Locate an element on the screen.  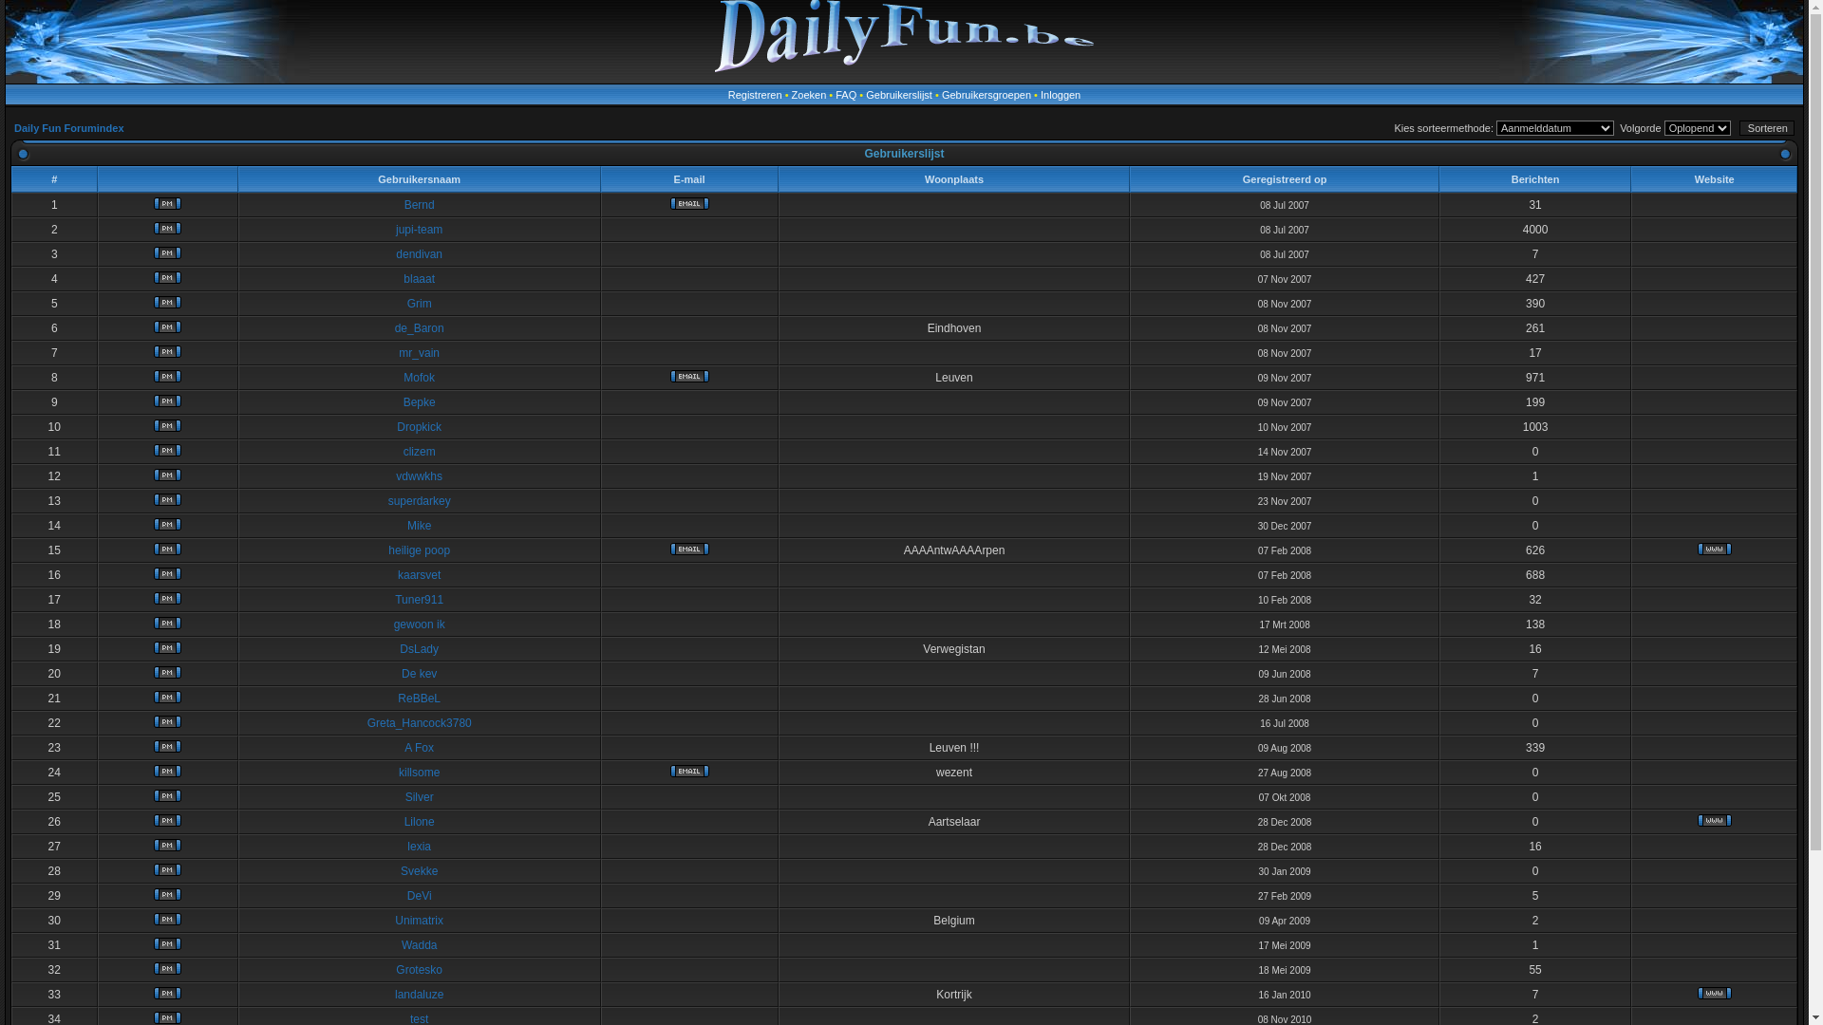
killsome is located at coordinates (420, 773).